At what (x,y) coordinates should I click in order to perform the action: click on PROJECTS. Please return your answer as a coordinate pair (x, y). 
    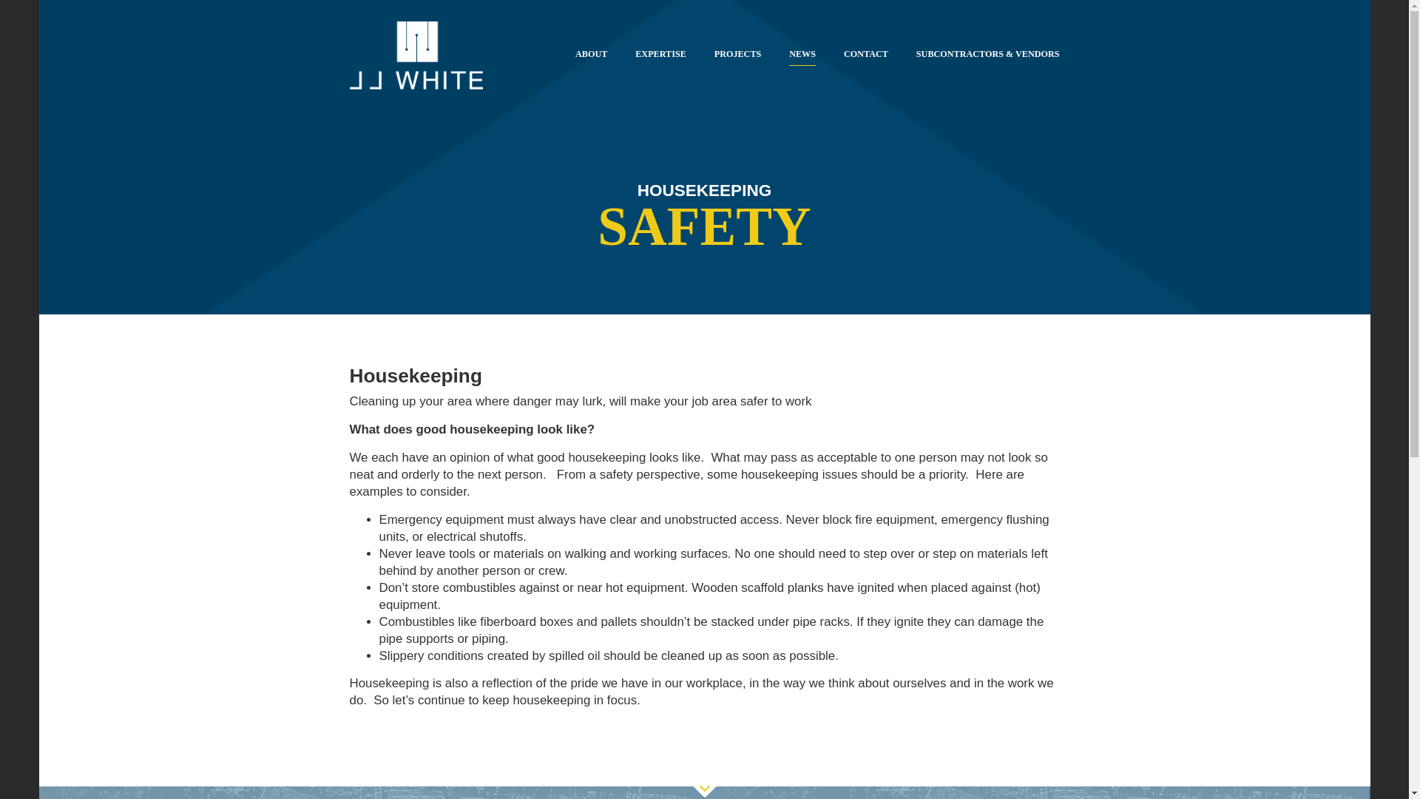
    Looking at the image, I should click on (737, 56).